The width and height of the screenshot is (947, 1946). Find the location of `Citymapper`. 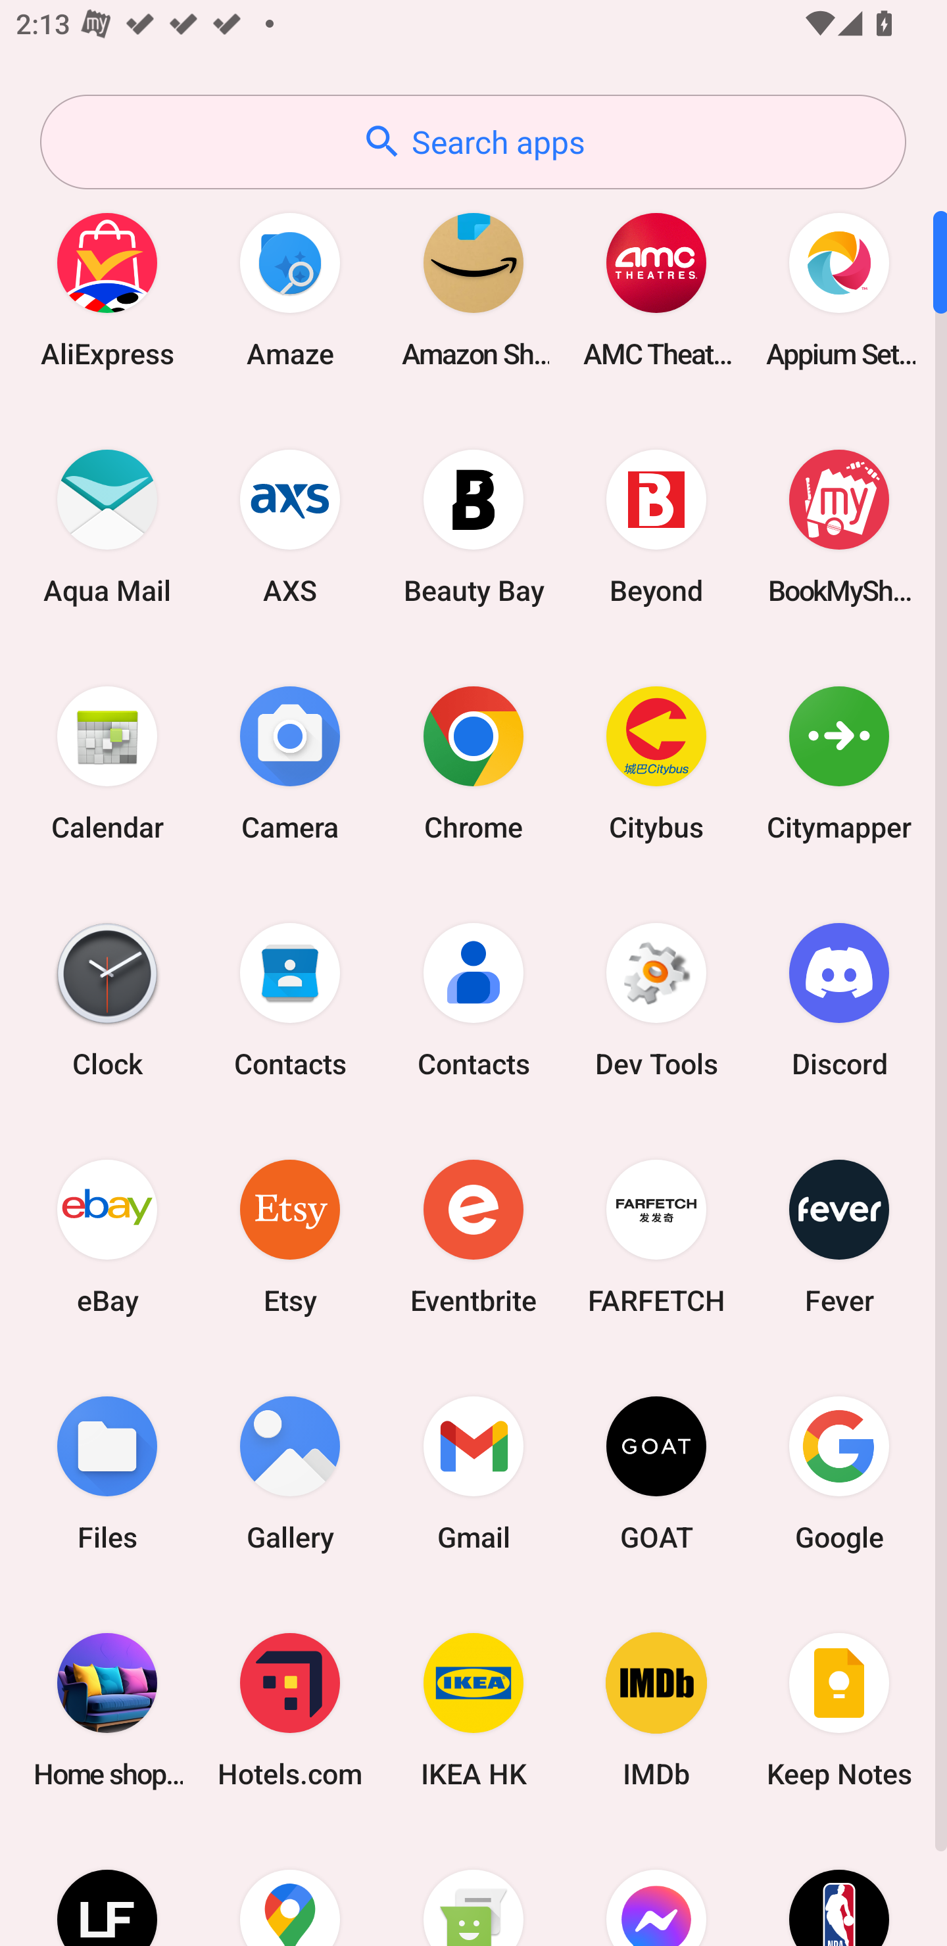

Citymapper is located at coordinates (839, 763).